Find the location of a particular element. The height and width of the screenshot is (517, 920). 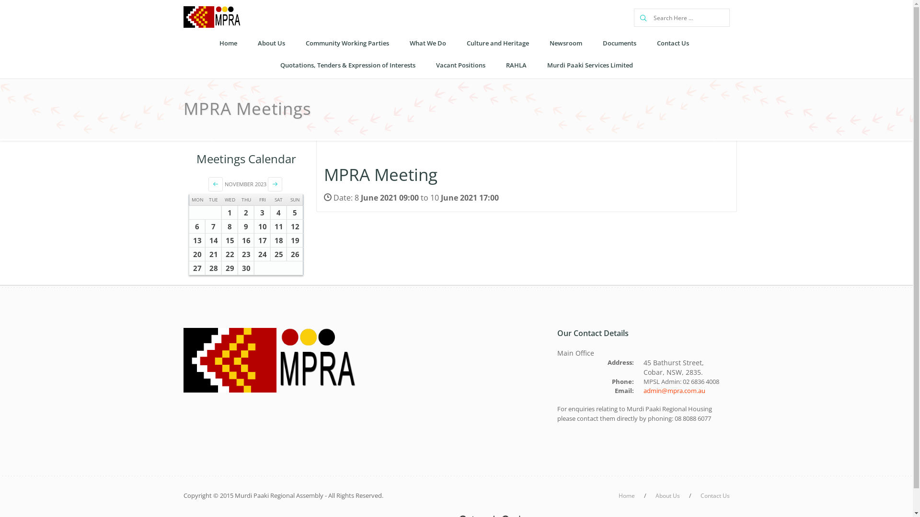

Newsroom is located at coordinates (566, 44).